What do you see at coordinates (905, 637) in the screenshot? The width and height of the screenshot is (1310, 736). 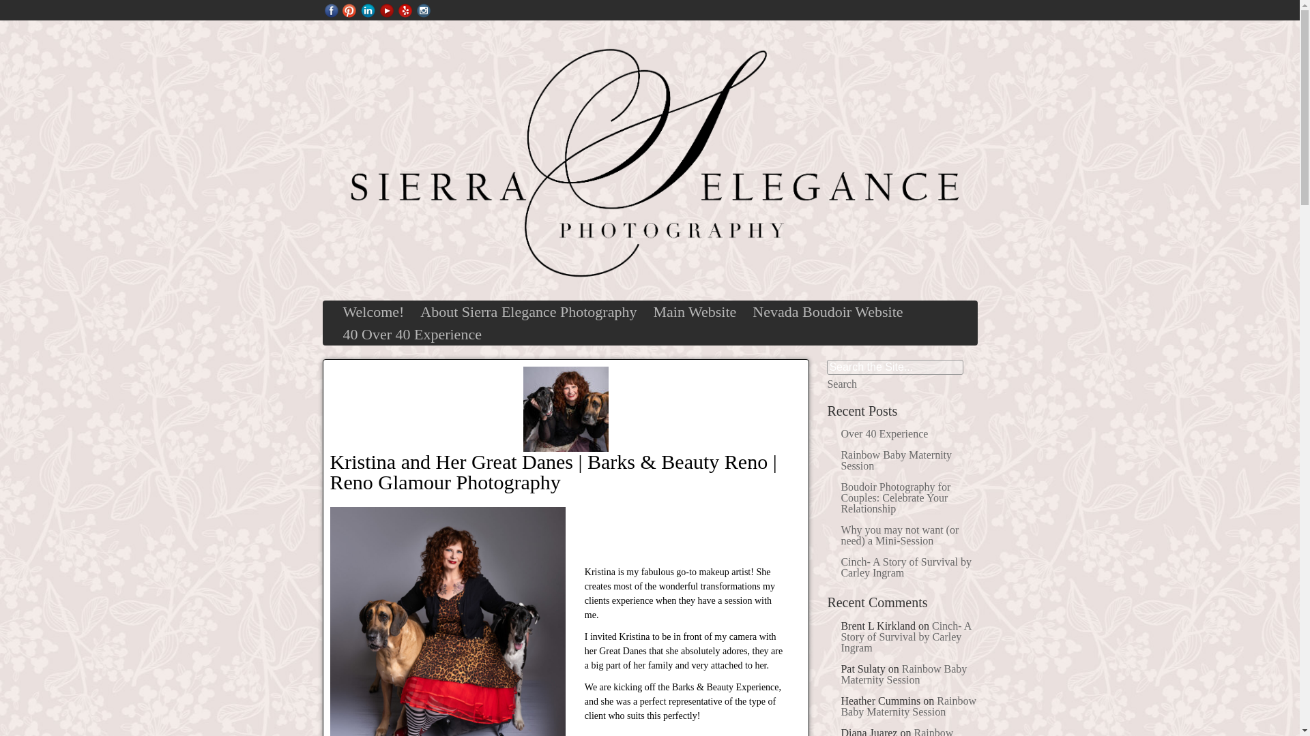 I see `Cinch- A Story of Survival by Carley Ingram` at bounding box center [905, 637].